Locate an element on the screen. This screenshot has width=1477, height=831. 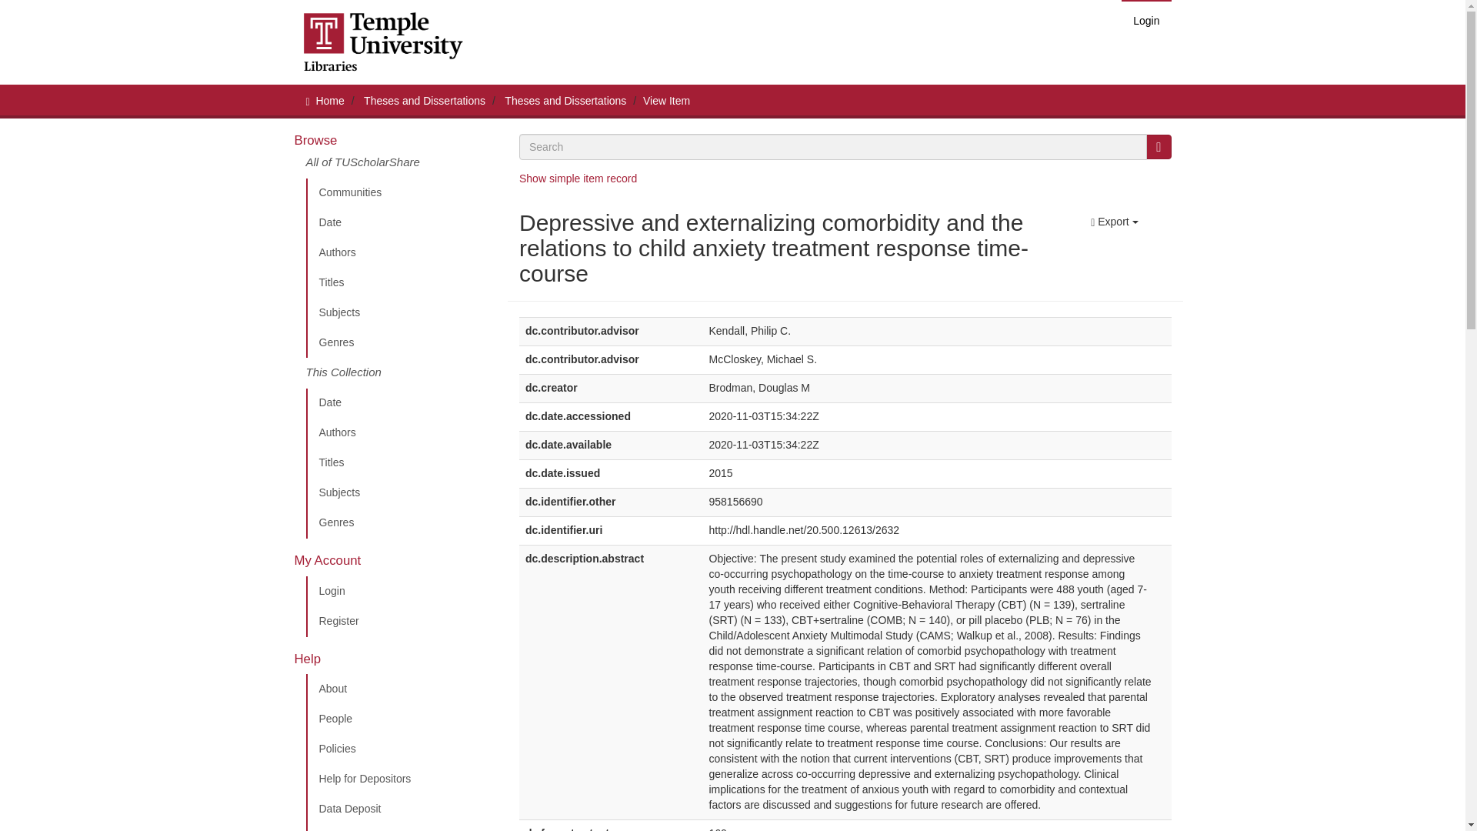
Policies is located at coordinates (401, 749).